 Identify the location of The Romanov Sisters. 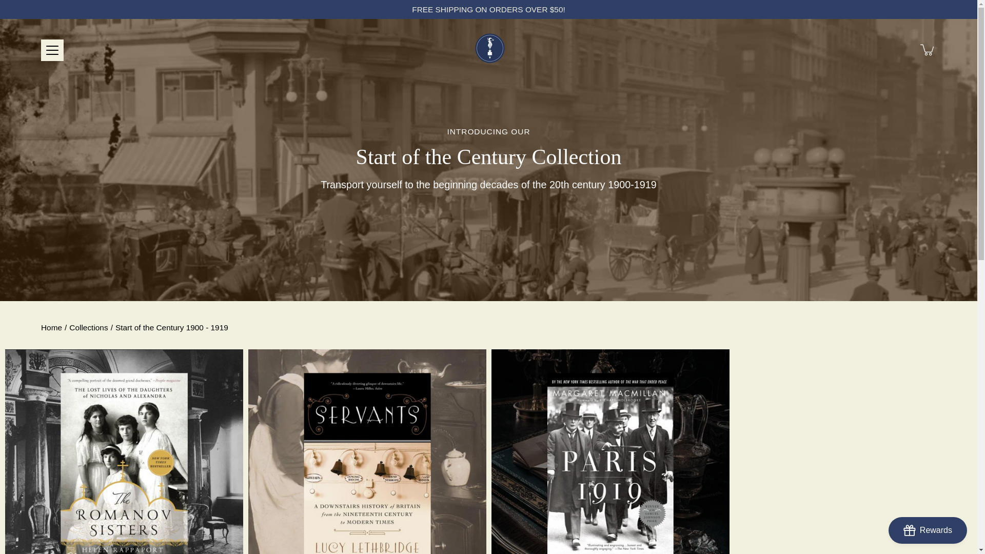
(124, 451).